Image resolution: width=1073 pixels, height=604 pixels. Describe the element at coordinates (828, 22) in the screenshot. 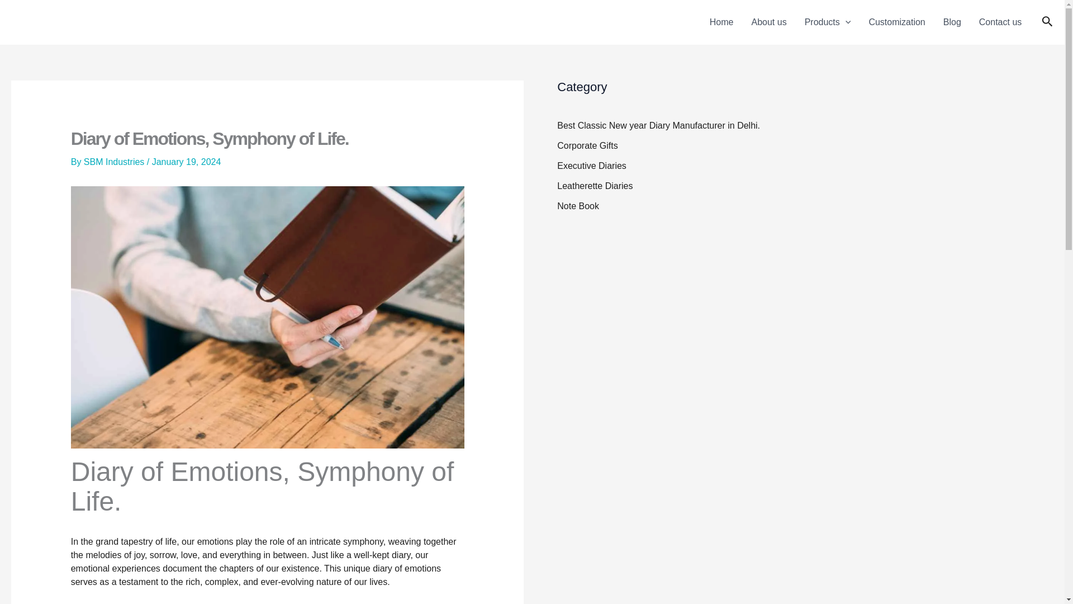

I see `Products` at that location.